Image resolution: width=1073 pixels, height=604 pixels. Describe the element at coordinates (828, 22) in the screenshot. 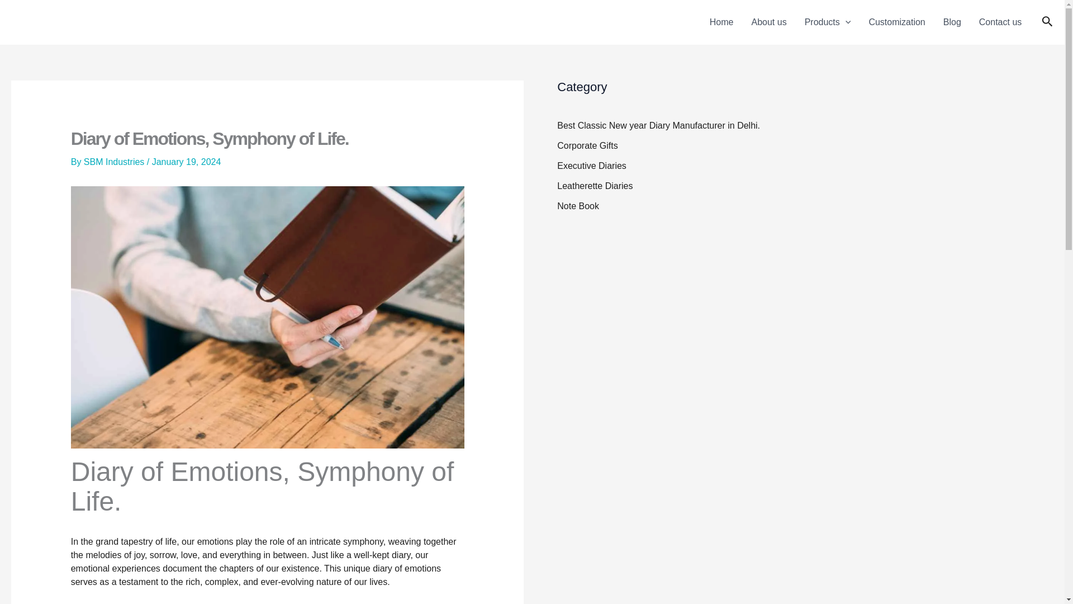

I see `Products` at that location.